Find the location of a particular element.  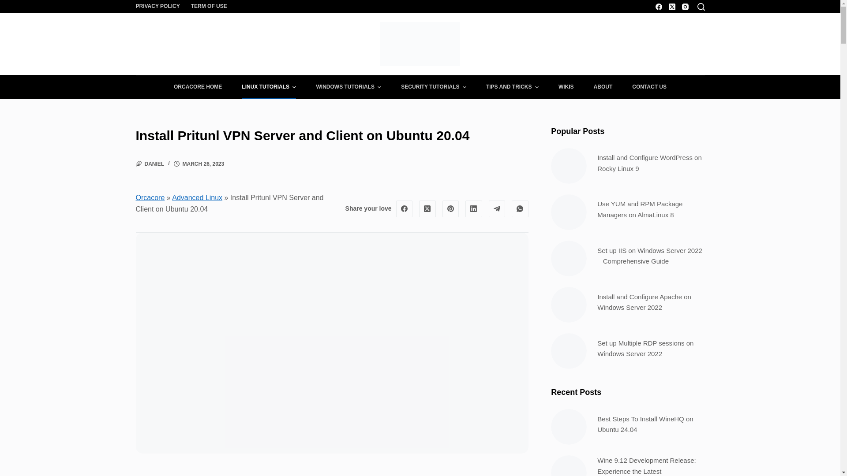

TERM OF USE is located at coordinates (206, 7).